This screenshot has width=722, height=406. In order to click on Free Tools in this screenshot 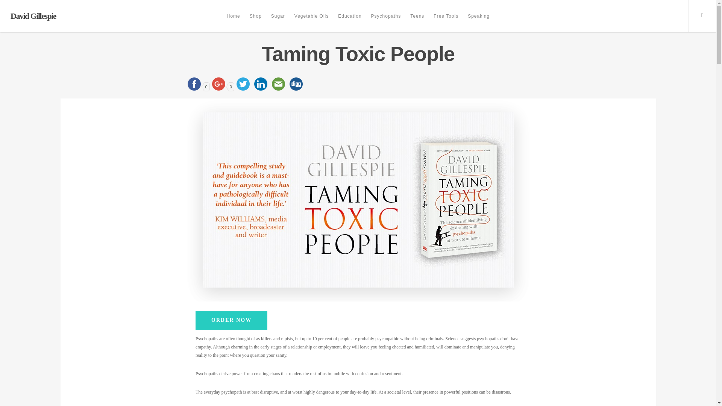, I will do `click(446, 21)`.